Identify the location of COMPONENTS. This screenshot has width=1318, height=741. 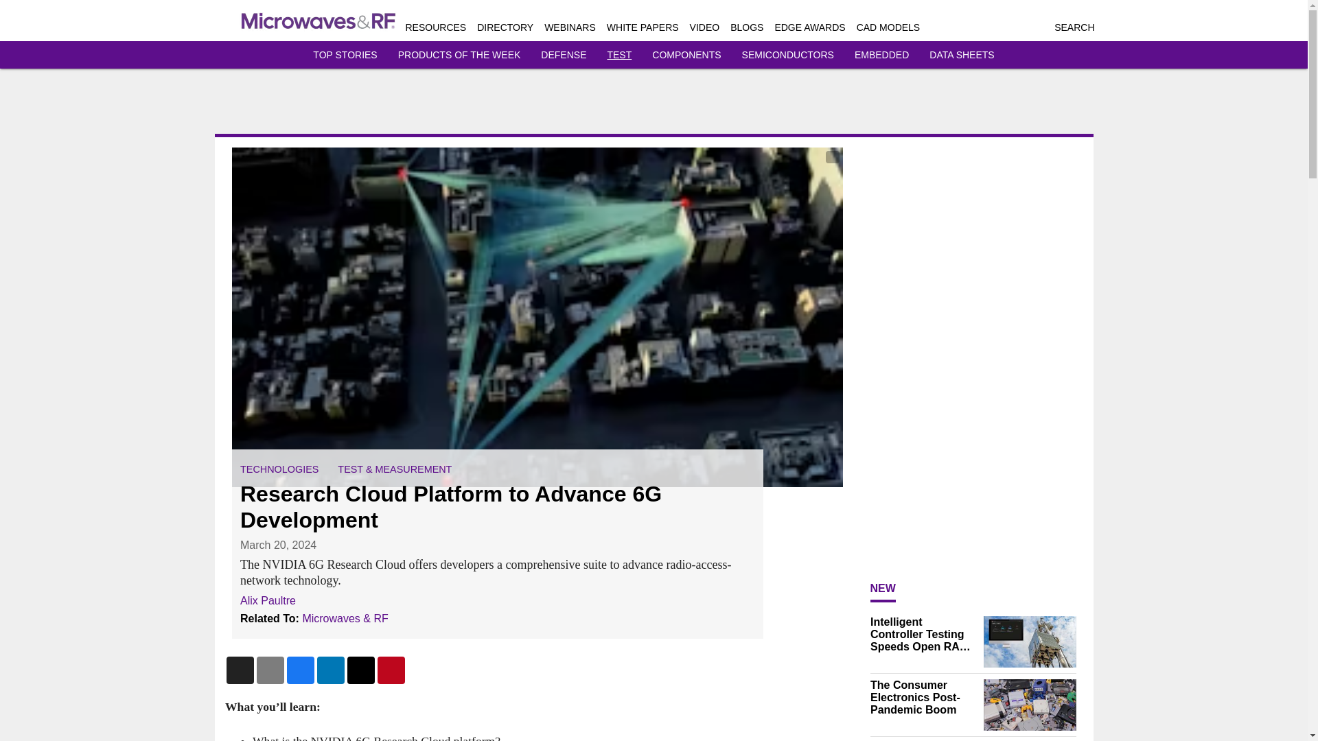
(686, 55).